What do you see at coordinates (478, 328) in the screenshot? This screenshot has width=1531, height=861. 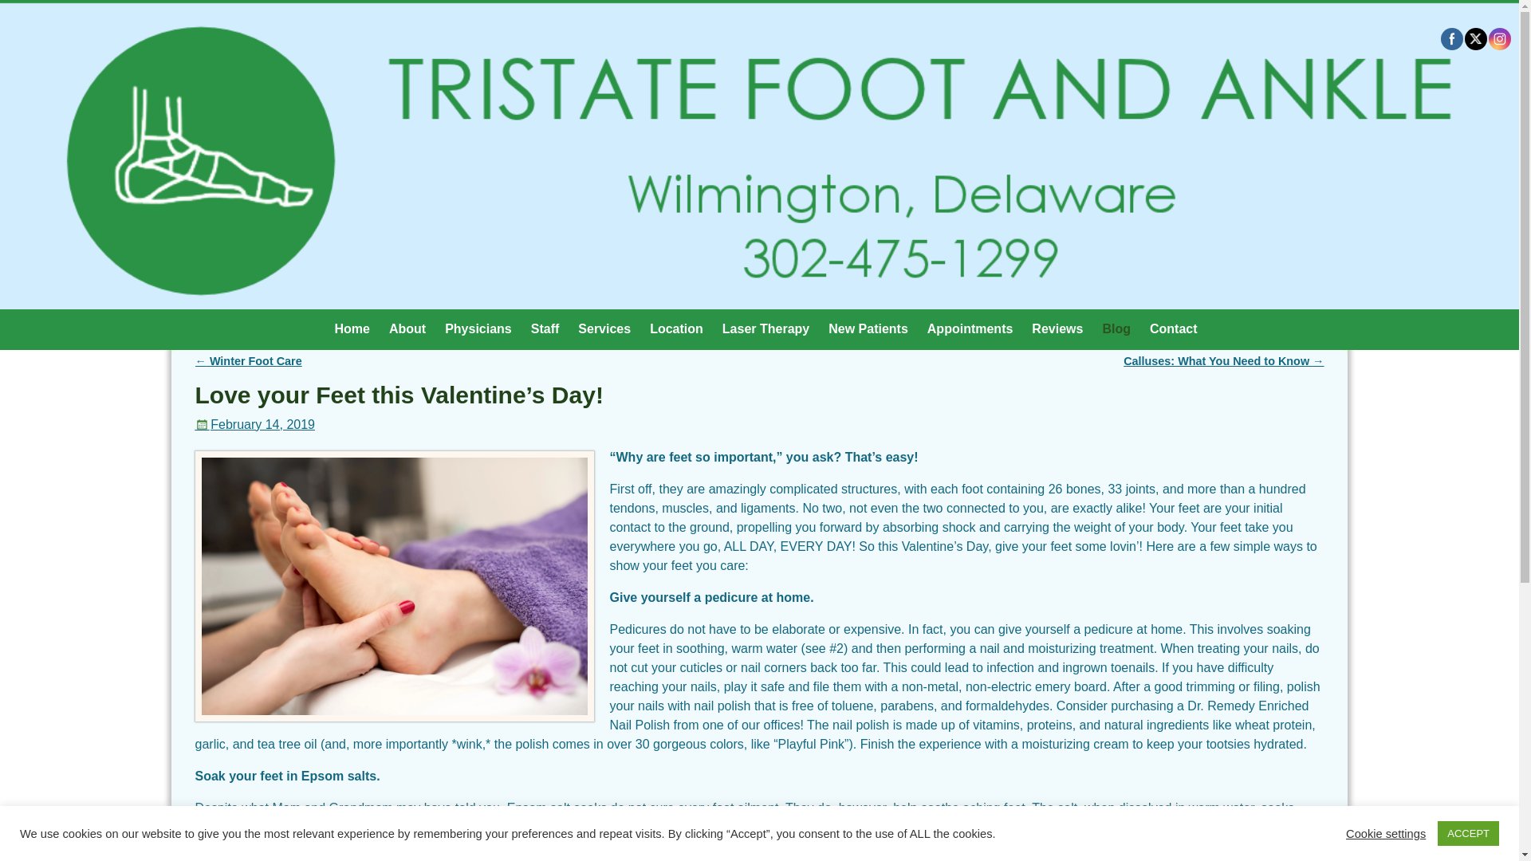 I see `Physicians` at bounding box center [478, 328].